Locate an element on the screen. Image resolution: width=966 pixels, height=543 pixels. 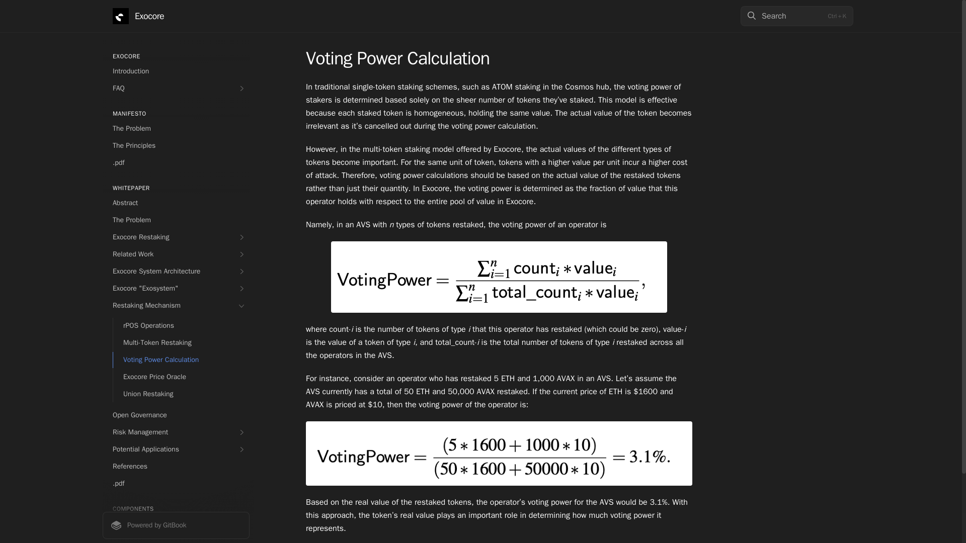
FAQ is located at coordinates (176, 88).